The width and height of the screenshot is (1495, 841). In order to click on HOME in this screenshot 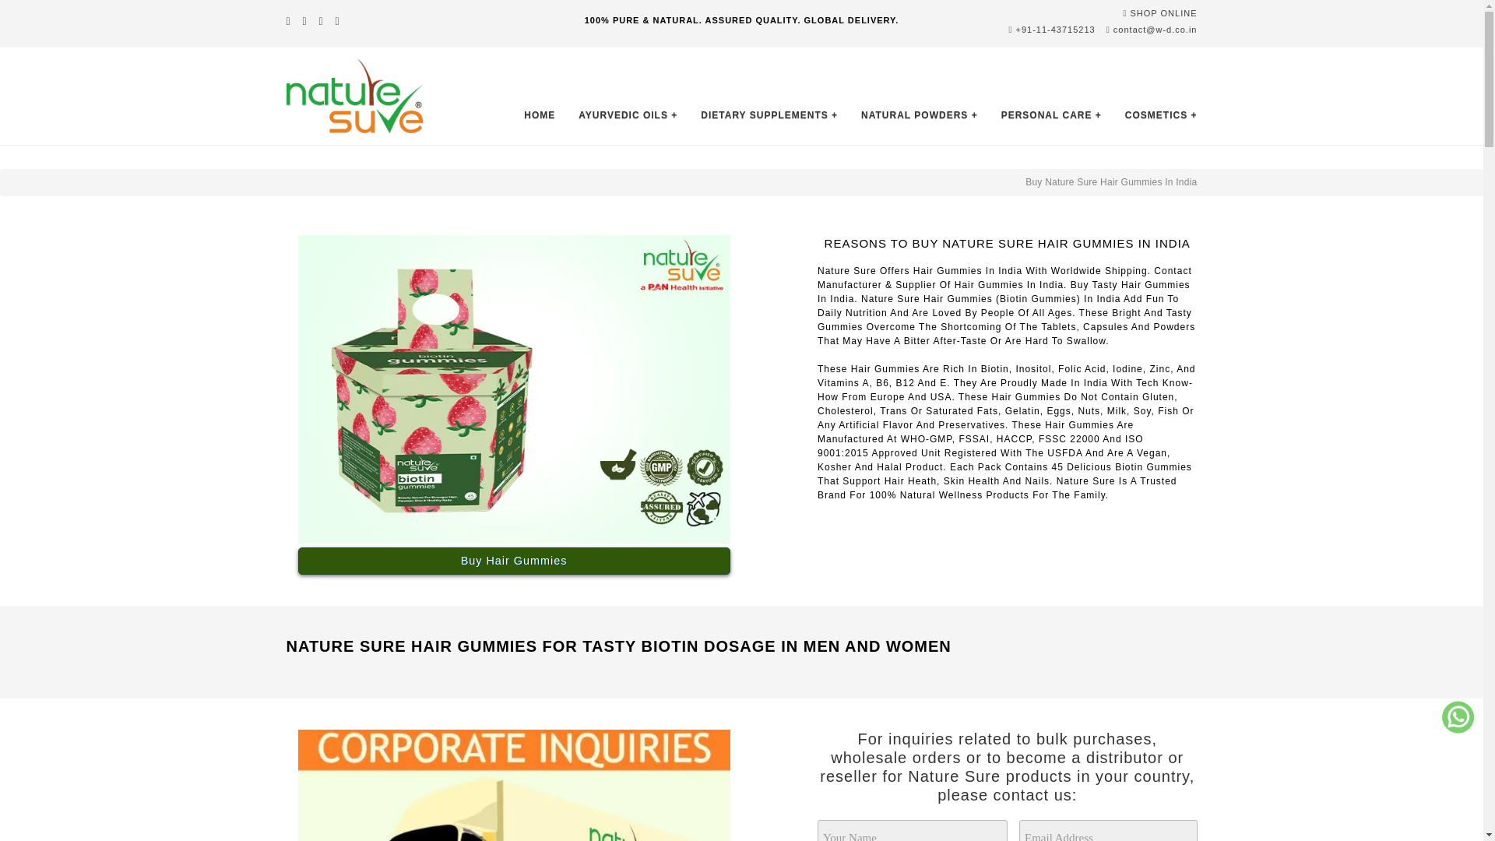, I will do `click(539, 115)`.